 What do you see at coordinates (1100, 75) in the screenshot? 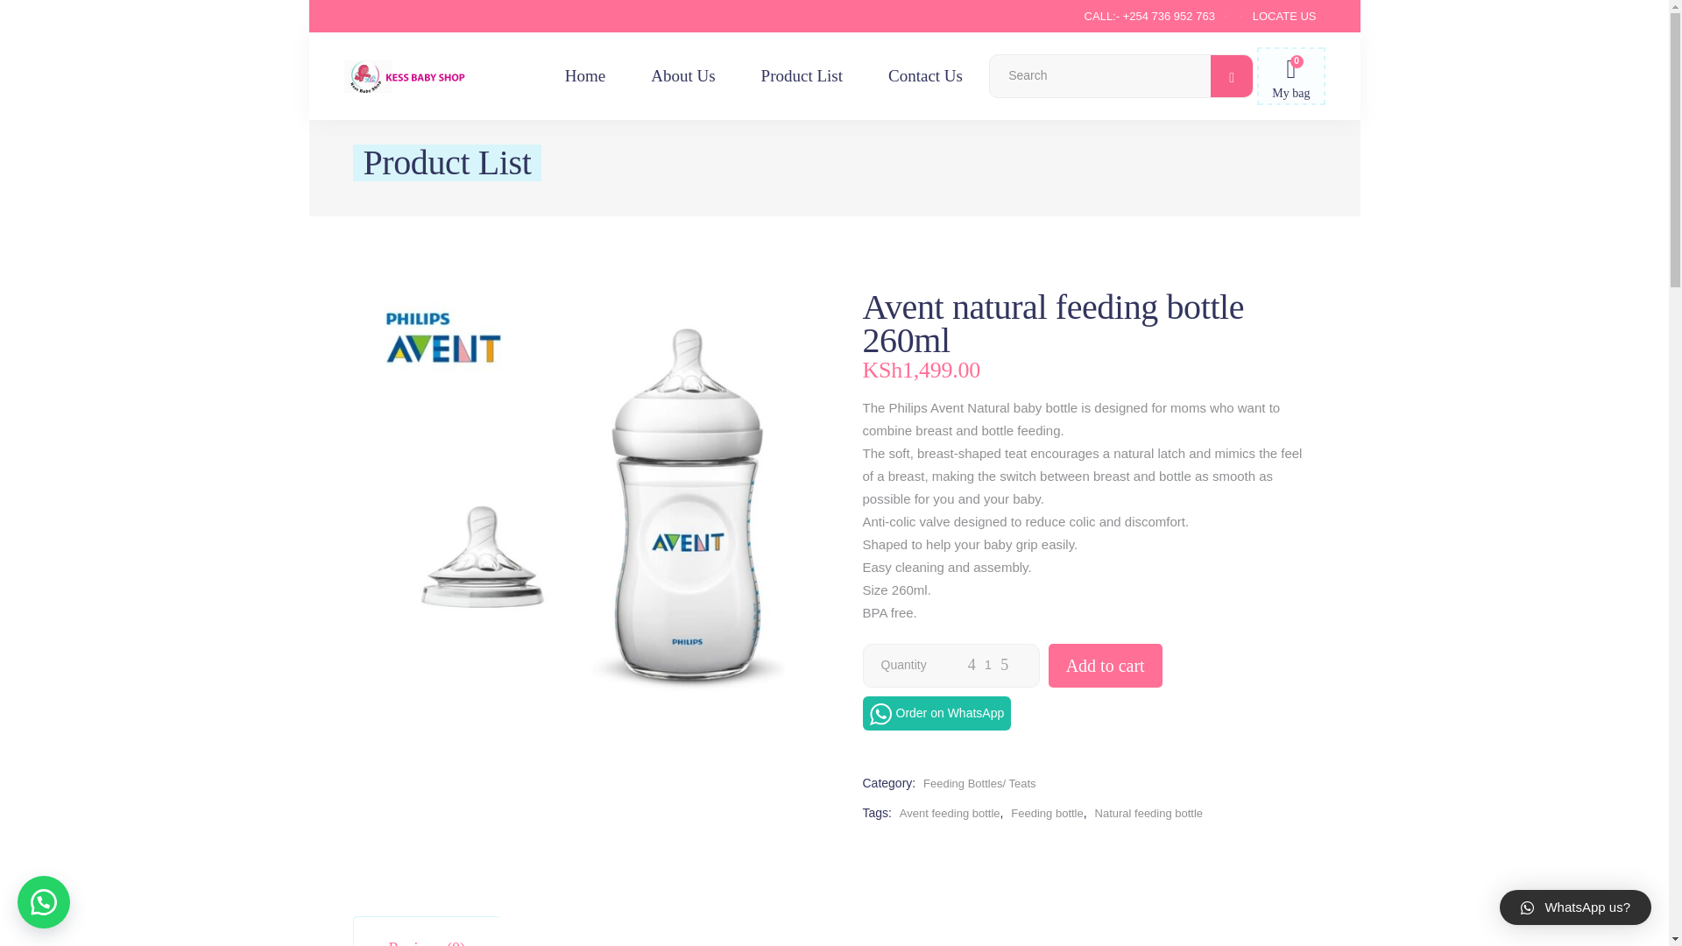
I see `Search for:` at bounding box center [1100, 75].